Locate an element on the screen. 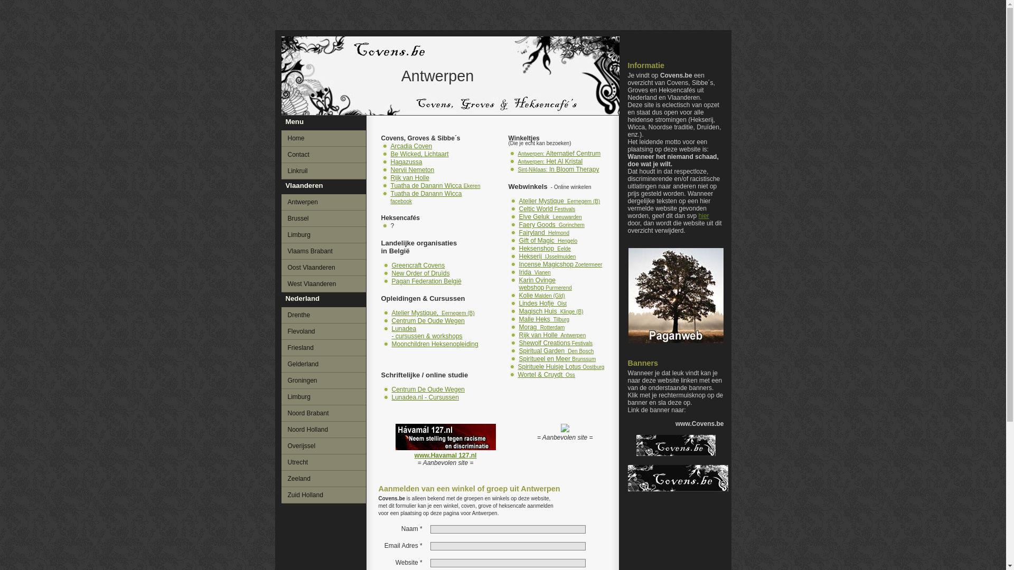  www.Havamal 127.nl is located at coordinates (446, 452).